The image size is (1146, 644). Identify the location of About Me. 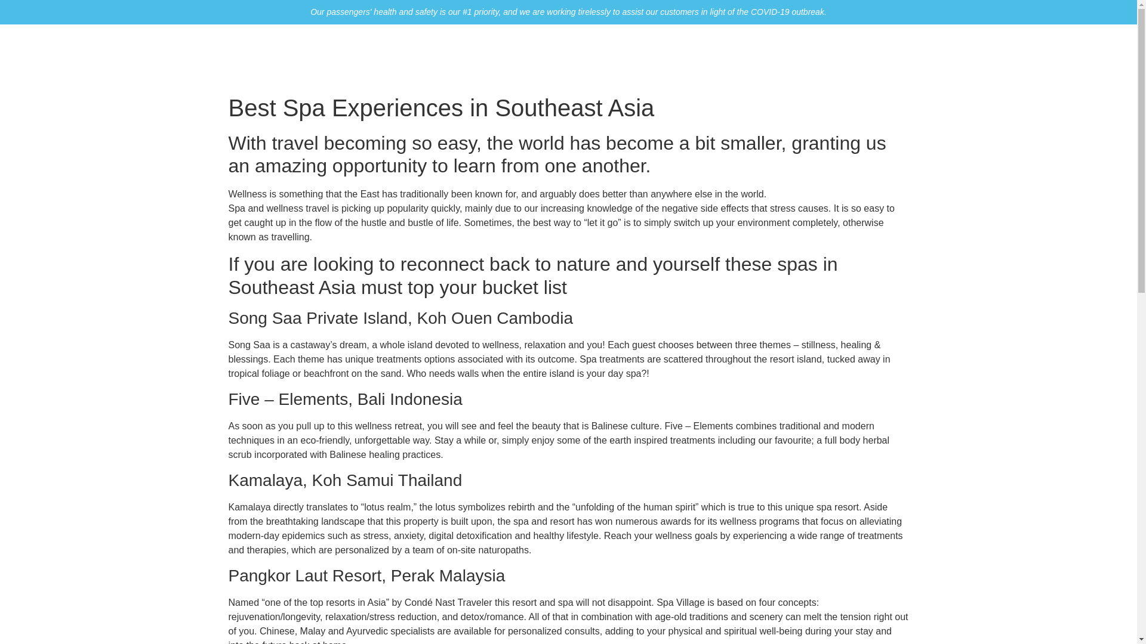
(647, 56).